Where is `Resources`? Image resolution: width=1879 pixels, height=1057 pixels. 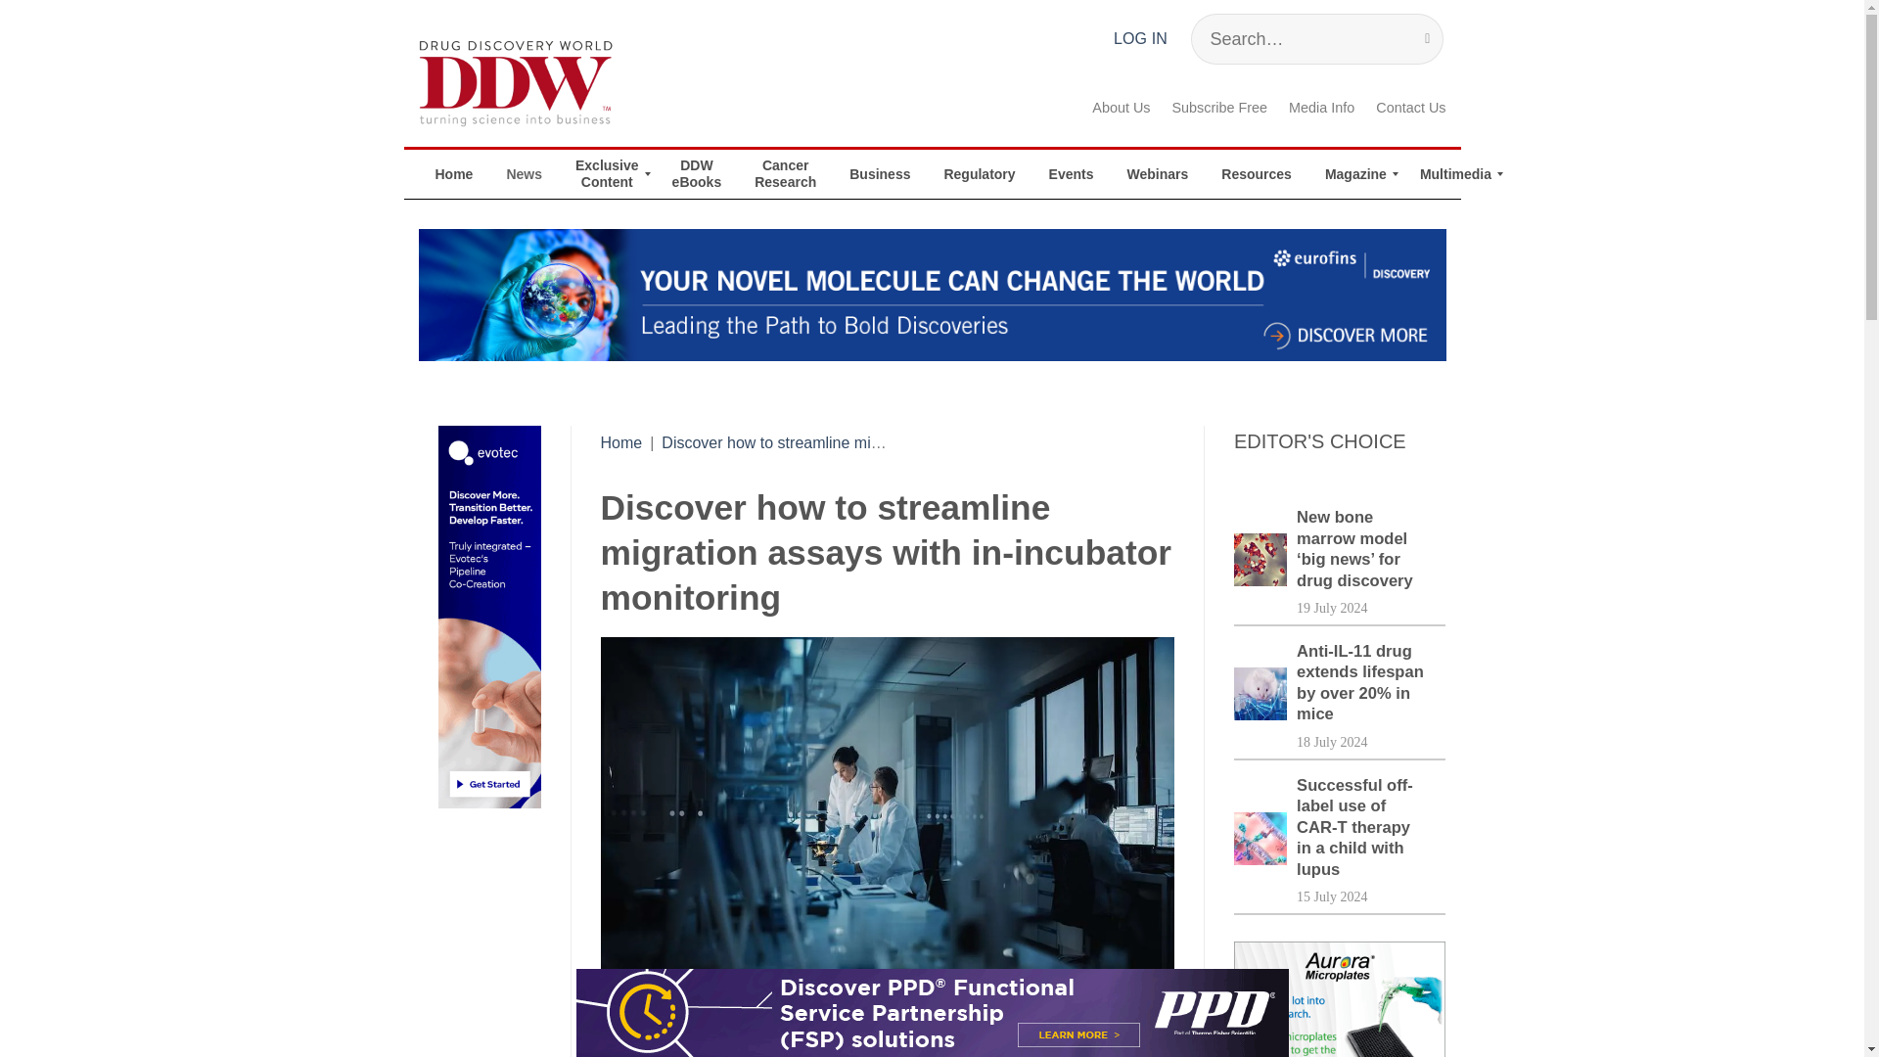
Resources is located at coordinates (1256, 174).